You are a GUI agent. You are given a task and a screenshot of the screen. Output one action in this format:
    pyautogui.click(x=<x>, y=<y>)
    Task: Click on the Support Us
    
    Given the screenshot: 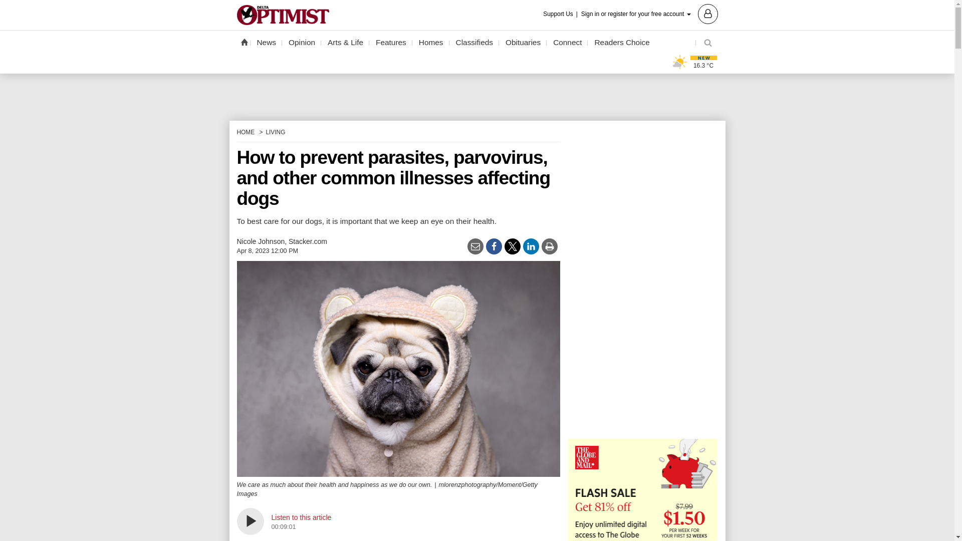 What is the action you would take?
    pyautogui.click(x=561, y=14)
    